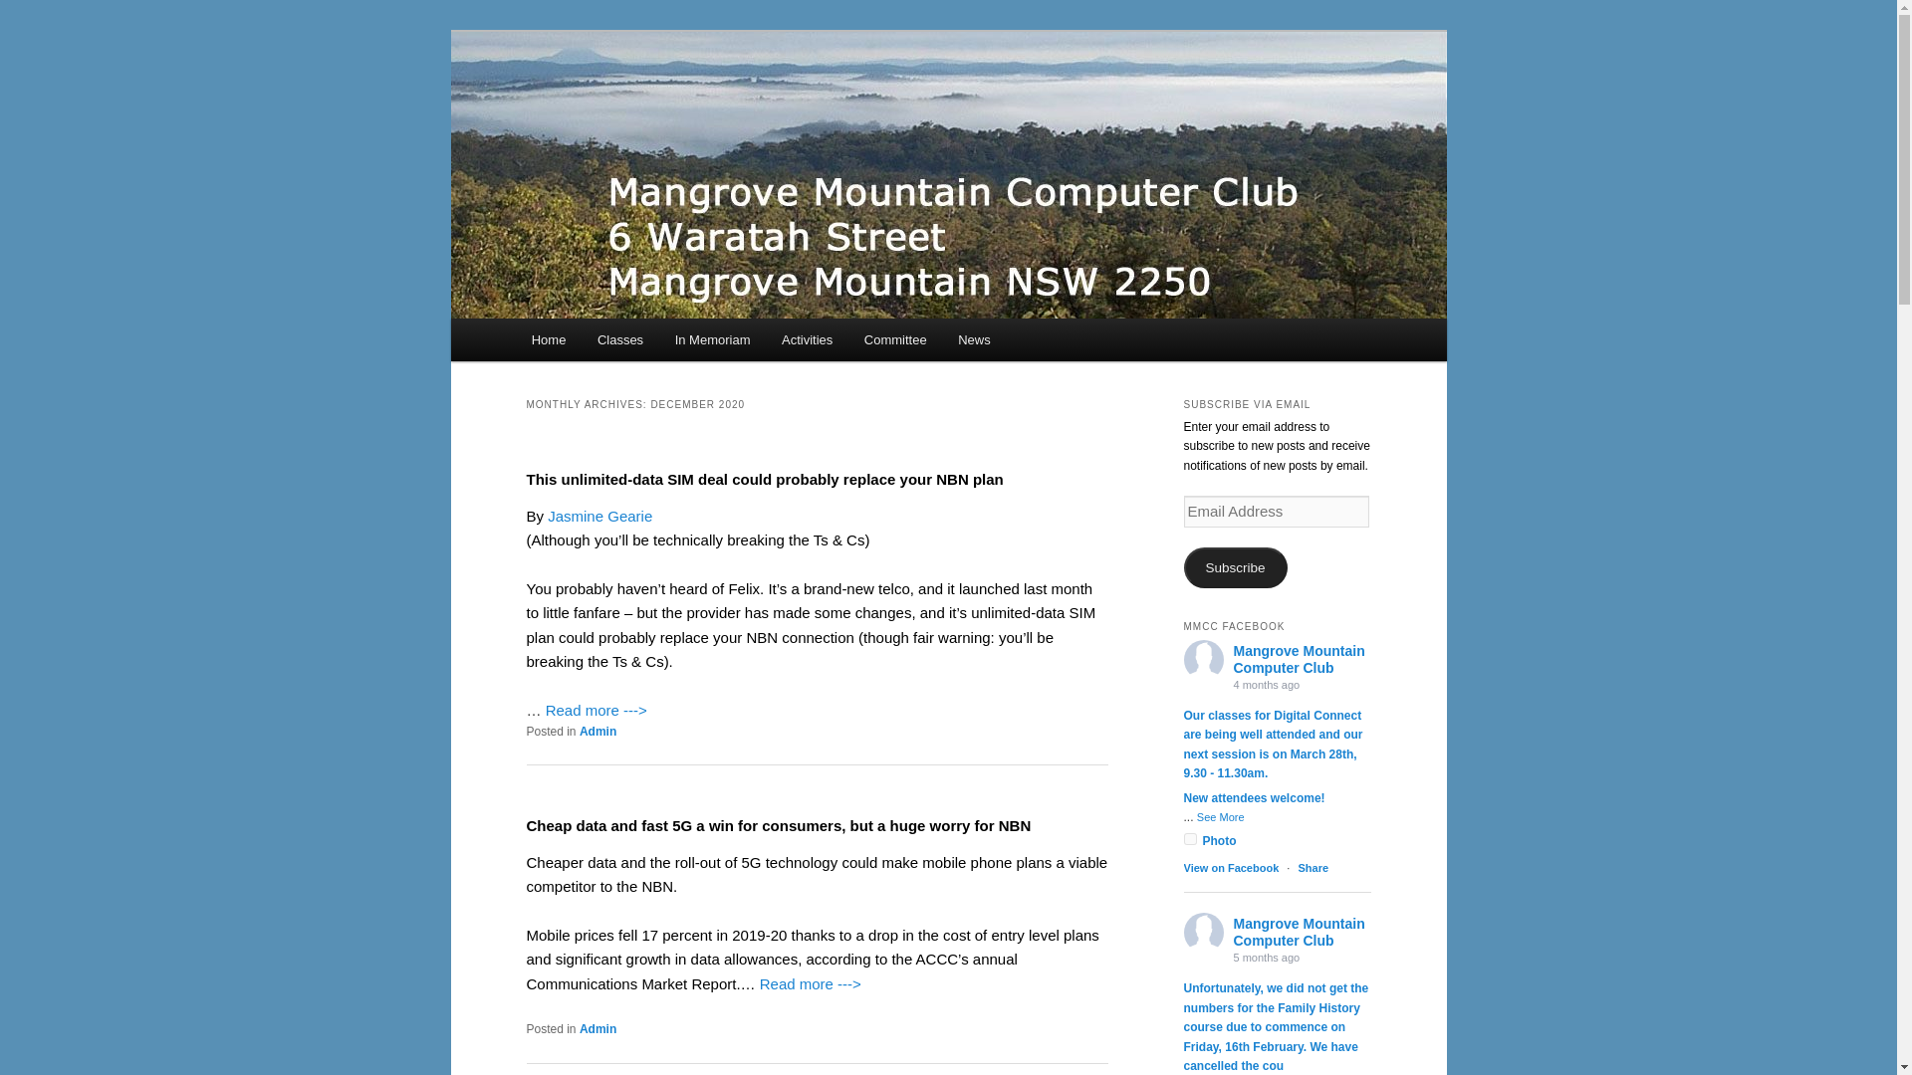 This screenshot has width=1912, height=1075. What do you see at coordinates (895, 338) in the screenshot?
I see `Committee` at bounding box center [895, 338].